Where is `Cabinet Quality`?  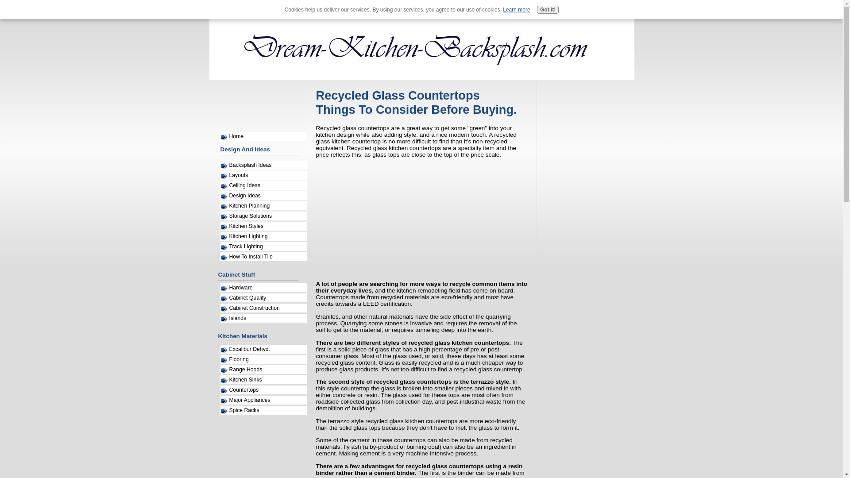
Cabinet Quality is located at coordinates (263, 297).